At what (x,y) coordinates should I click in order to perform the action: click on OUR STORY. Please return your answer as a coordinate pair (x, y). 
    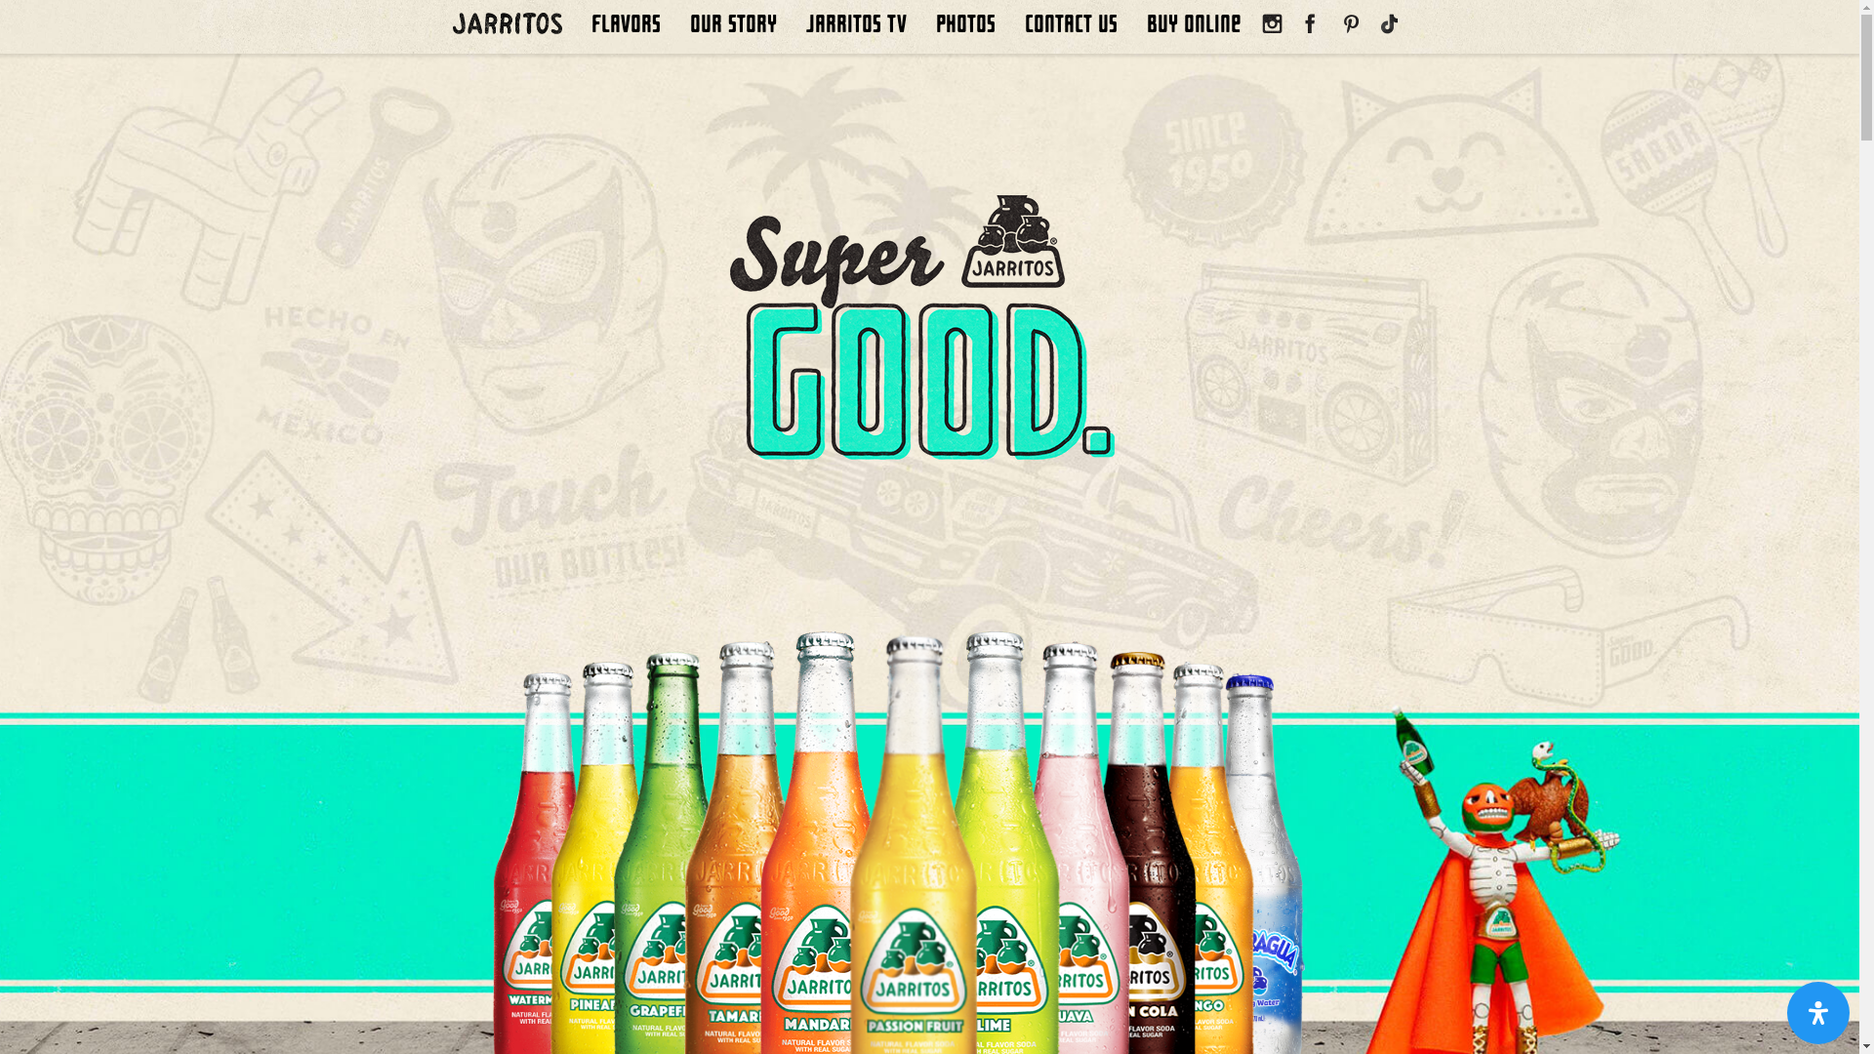
    Looking at the image, I should click on (734, 24).